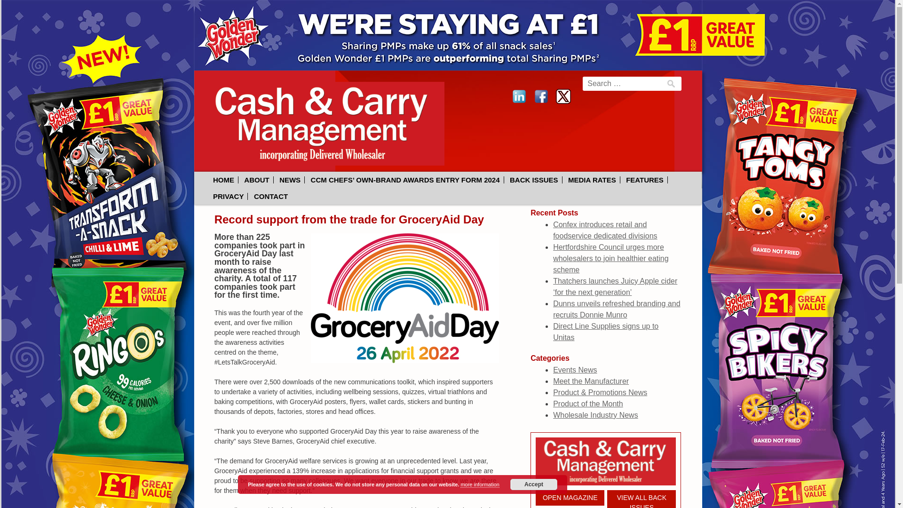 The height and width of the screenshot is (508, 903). Describe the element at coordinates (349, 219) in the screenshot. I see `Record support from the trade for GroceryAid Day` at that location.